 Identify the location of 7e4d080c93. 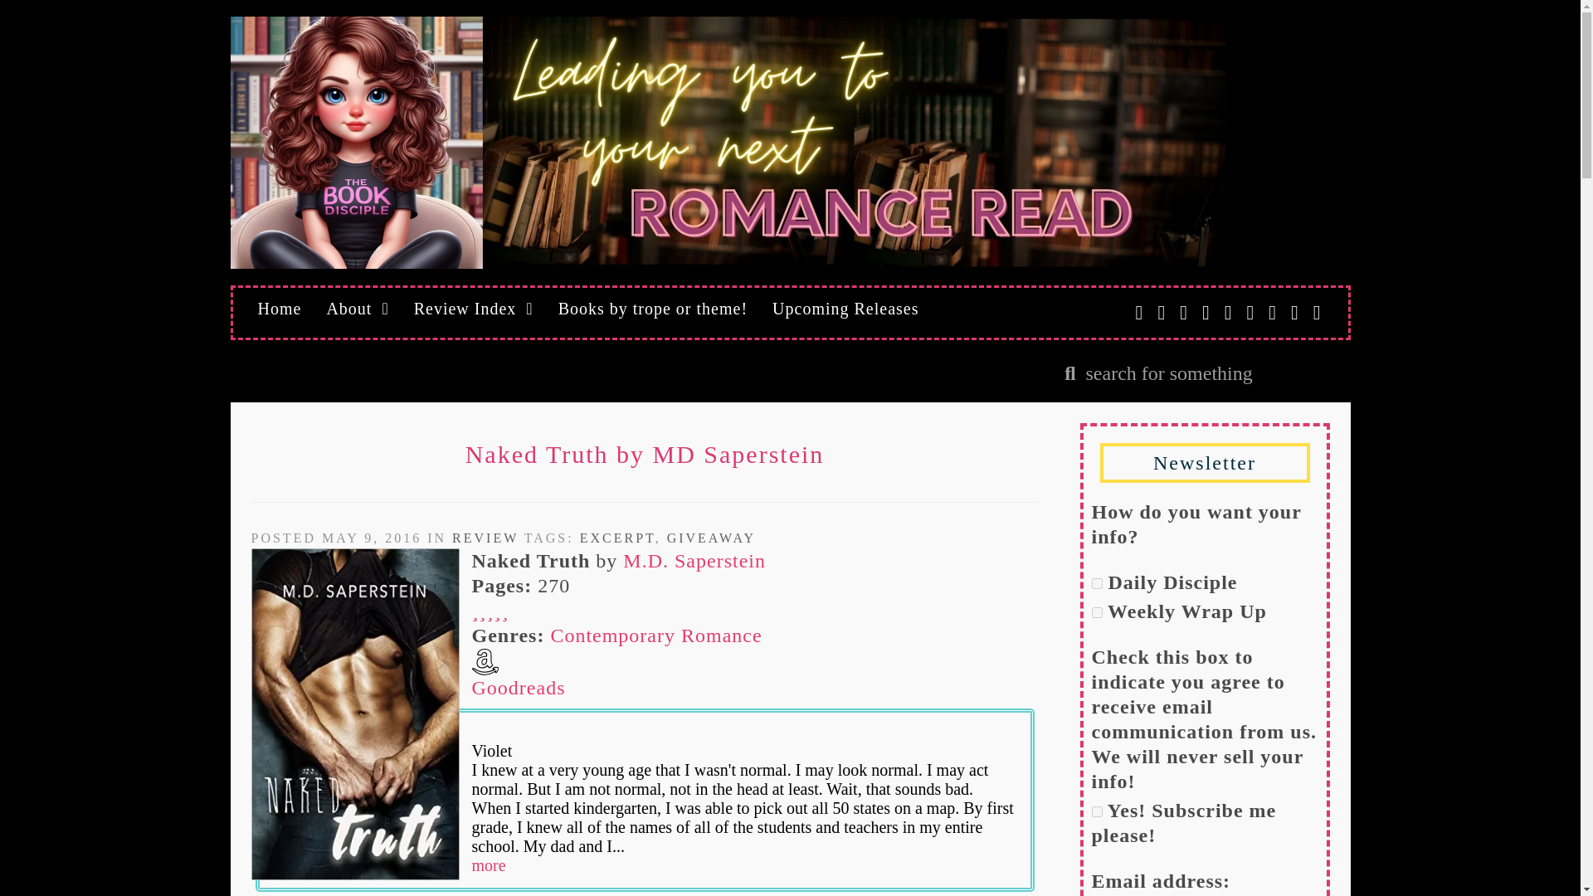
(1097, 582).